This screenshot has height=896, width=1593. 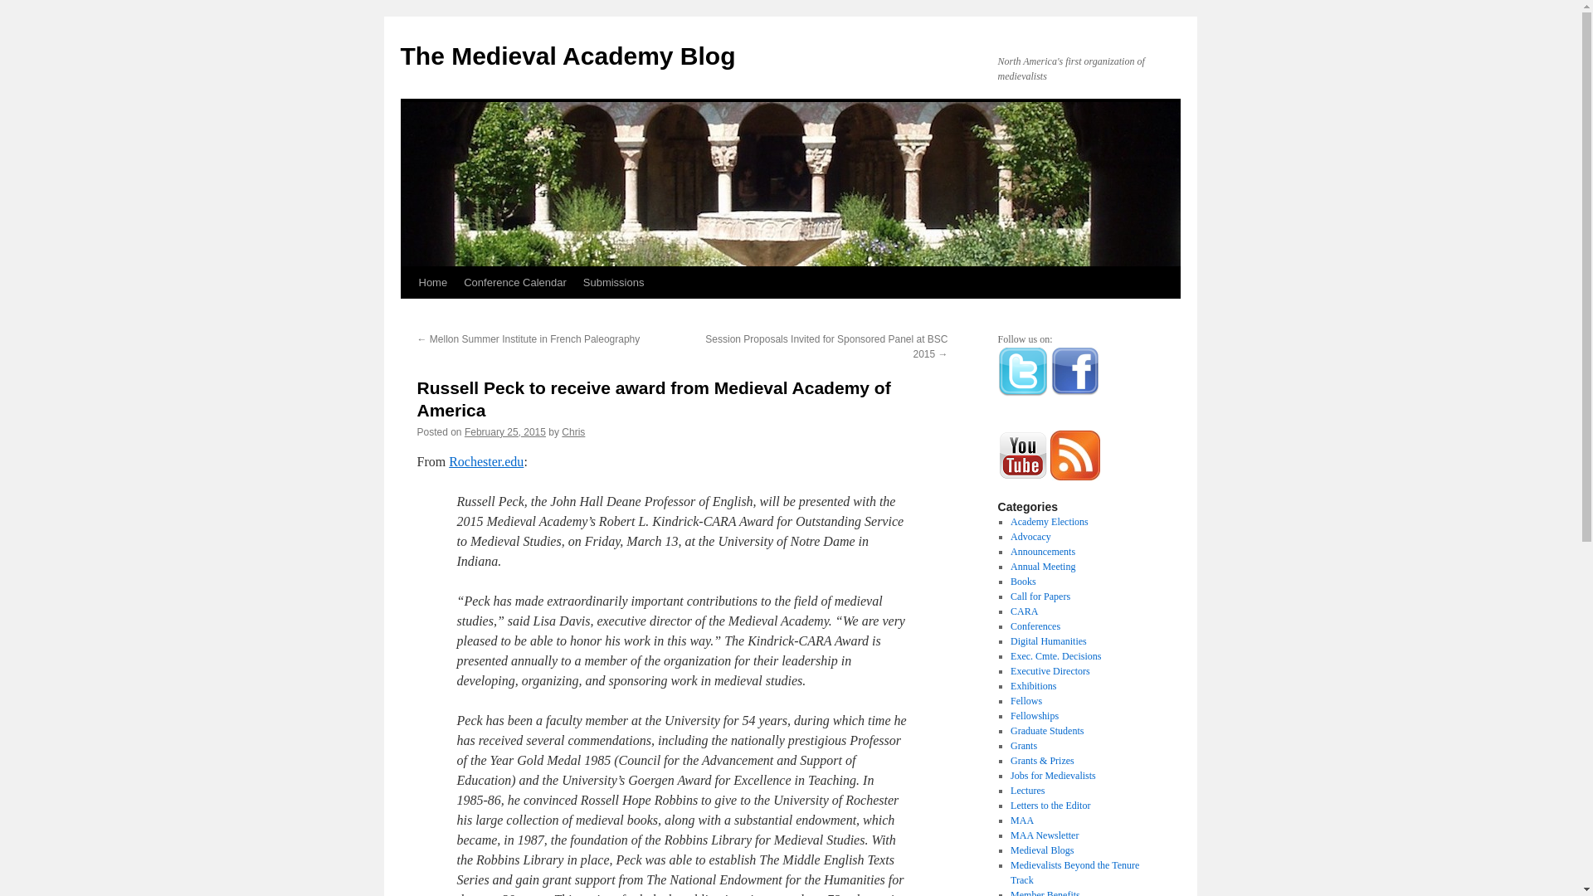 I want to click on Conferences, so click(x=1035, y=626).